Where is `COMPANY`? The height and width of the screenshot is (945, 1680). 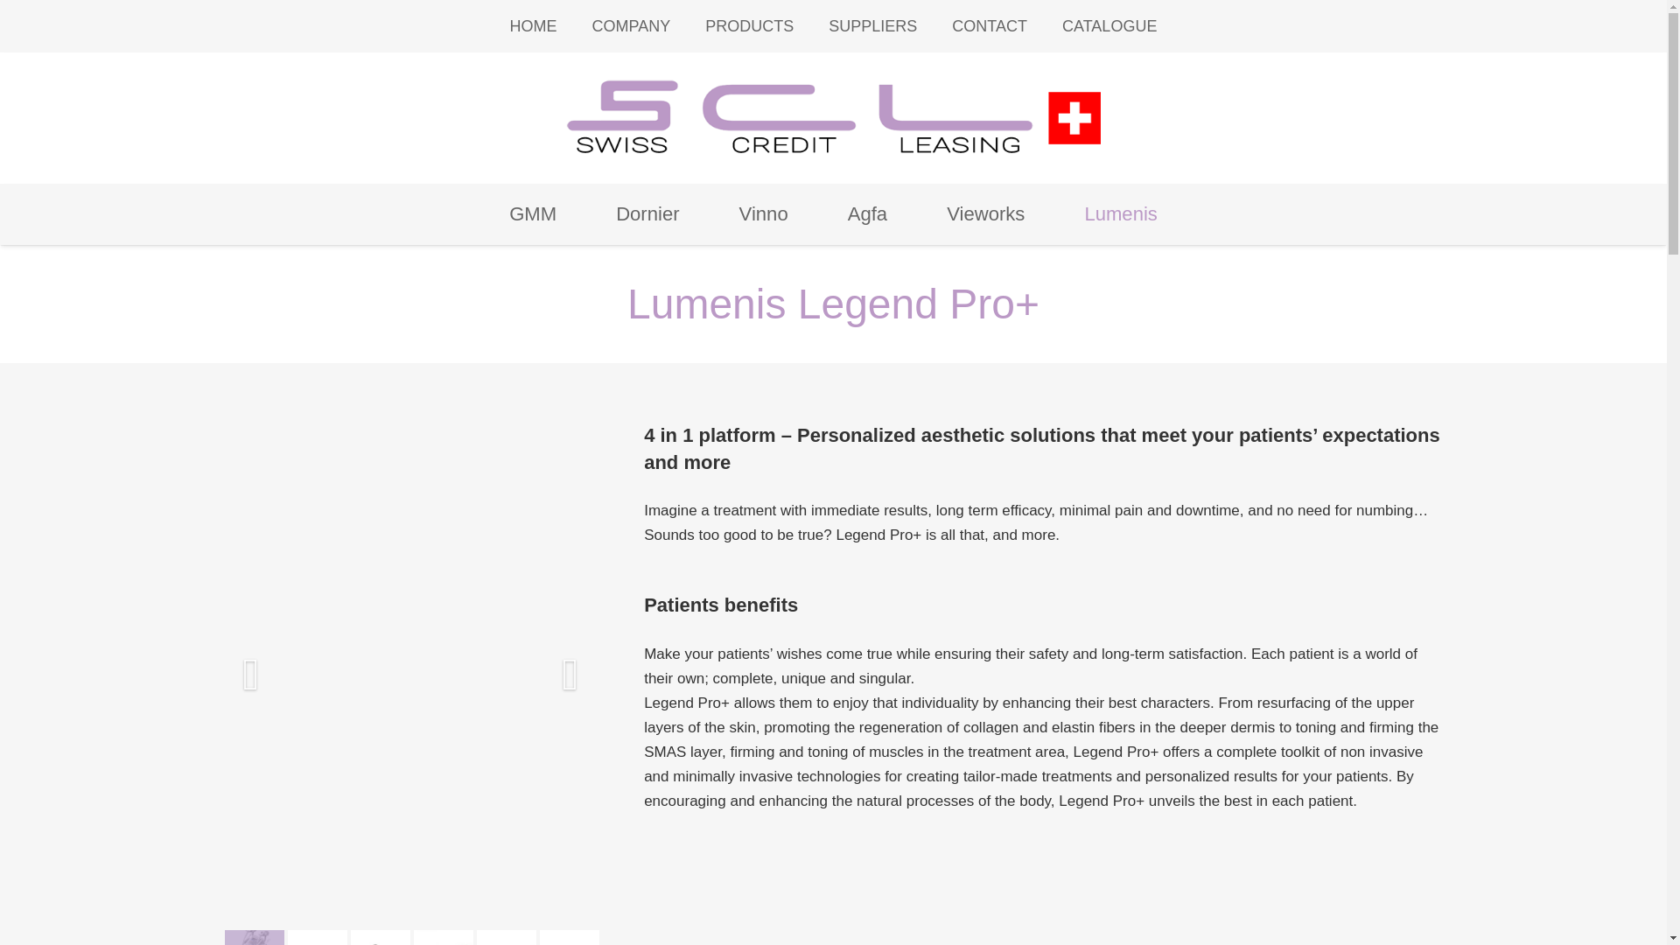
COMPANY is located at coordinates (632, 26).